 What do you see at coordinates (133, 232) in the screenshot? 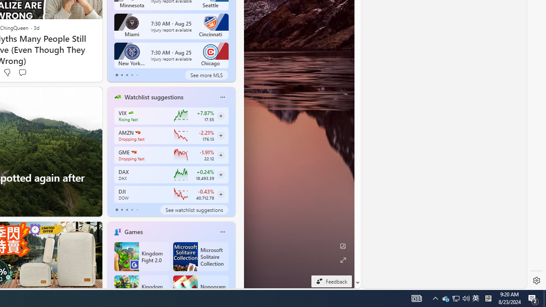
I see `Games` at bounding box center [133, 232].